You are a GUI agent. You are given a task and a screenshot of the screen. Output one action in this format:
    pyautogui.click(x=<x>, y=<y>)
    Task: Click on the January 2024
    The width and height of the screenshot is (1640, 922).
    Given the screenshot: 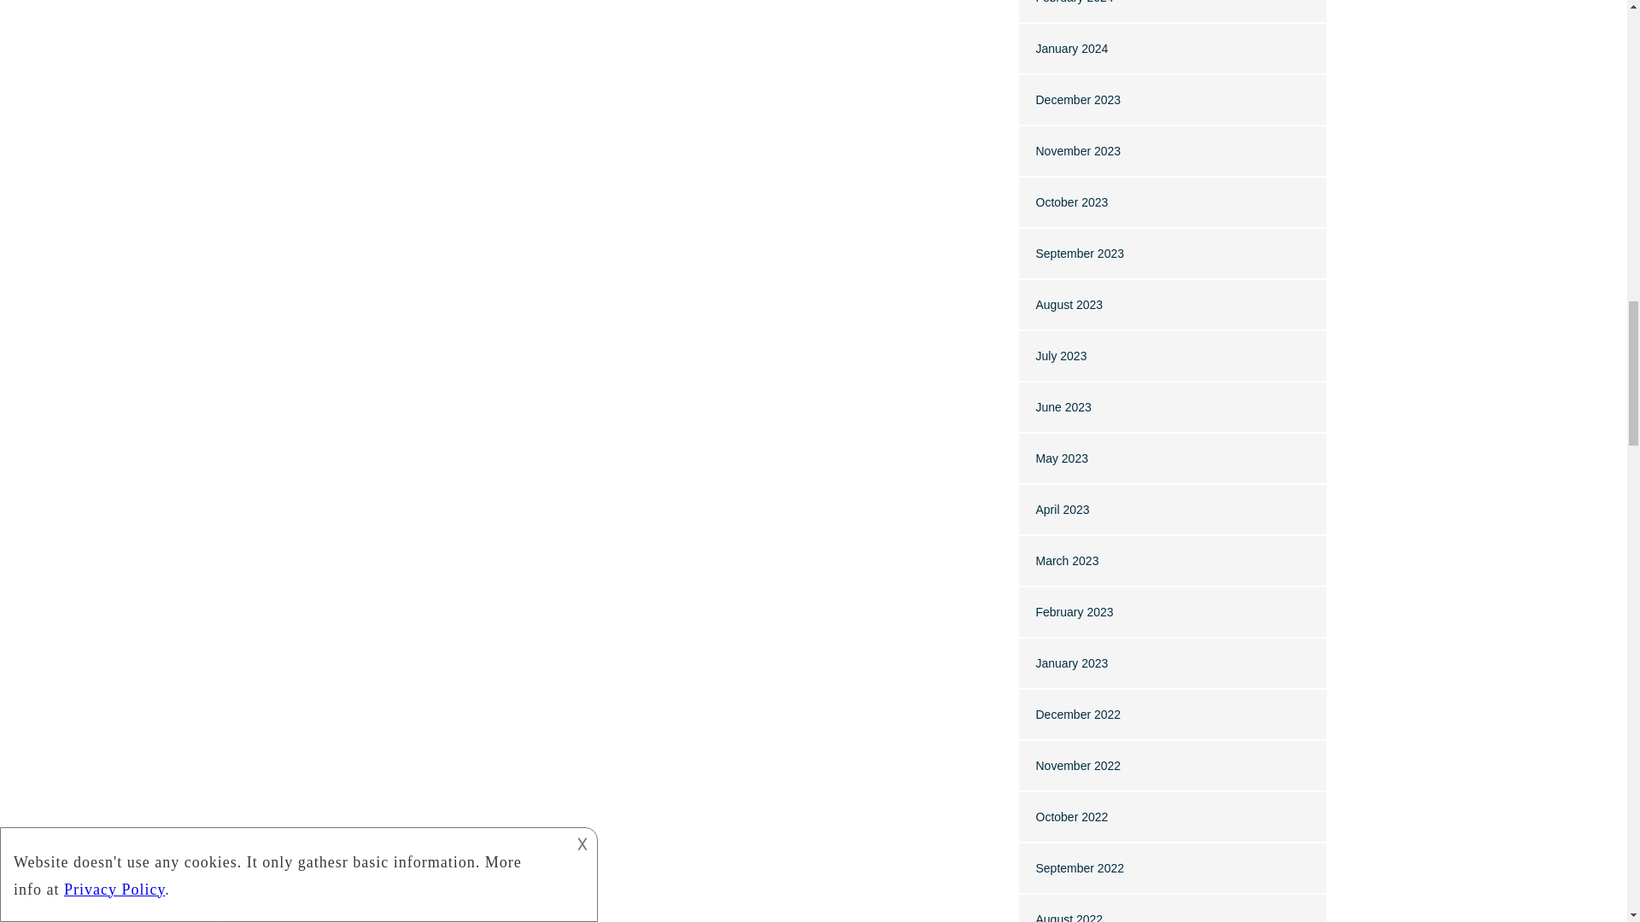 What is the action you would take?
    pyautogui.click(x=1071, y=48)
    